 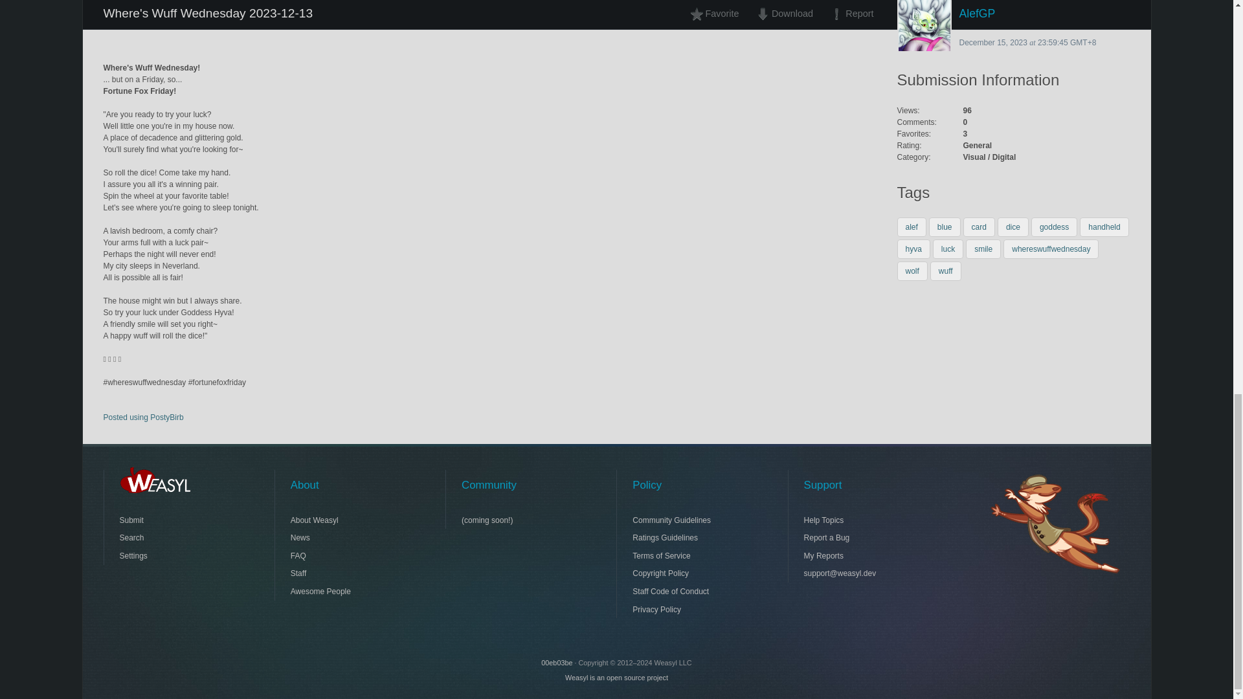 What do you see at coordinates (912, 227) in the screenshot?
I see `alef` at bounding box center [912, 227].